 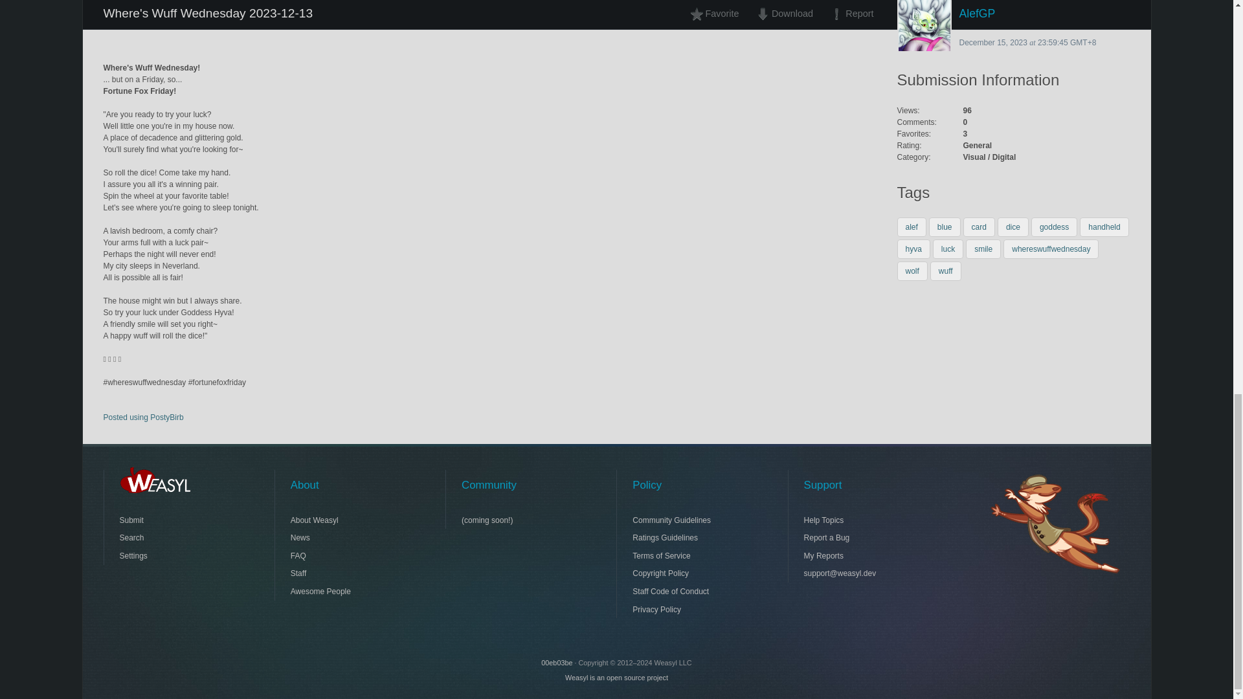 What do you see at coordinates (912, 227) in the screenshot?
I see `alef` at bounding box center [912, 227].